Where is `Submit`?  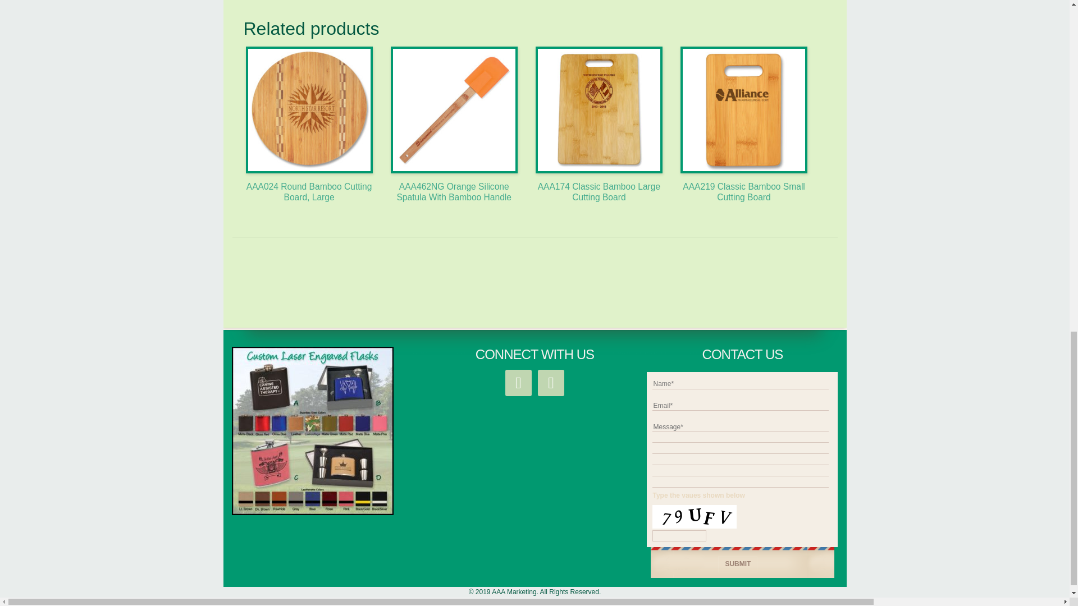 Submit is located at coordinates (738, 564).